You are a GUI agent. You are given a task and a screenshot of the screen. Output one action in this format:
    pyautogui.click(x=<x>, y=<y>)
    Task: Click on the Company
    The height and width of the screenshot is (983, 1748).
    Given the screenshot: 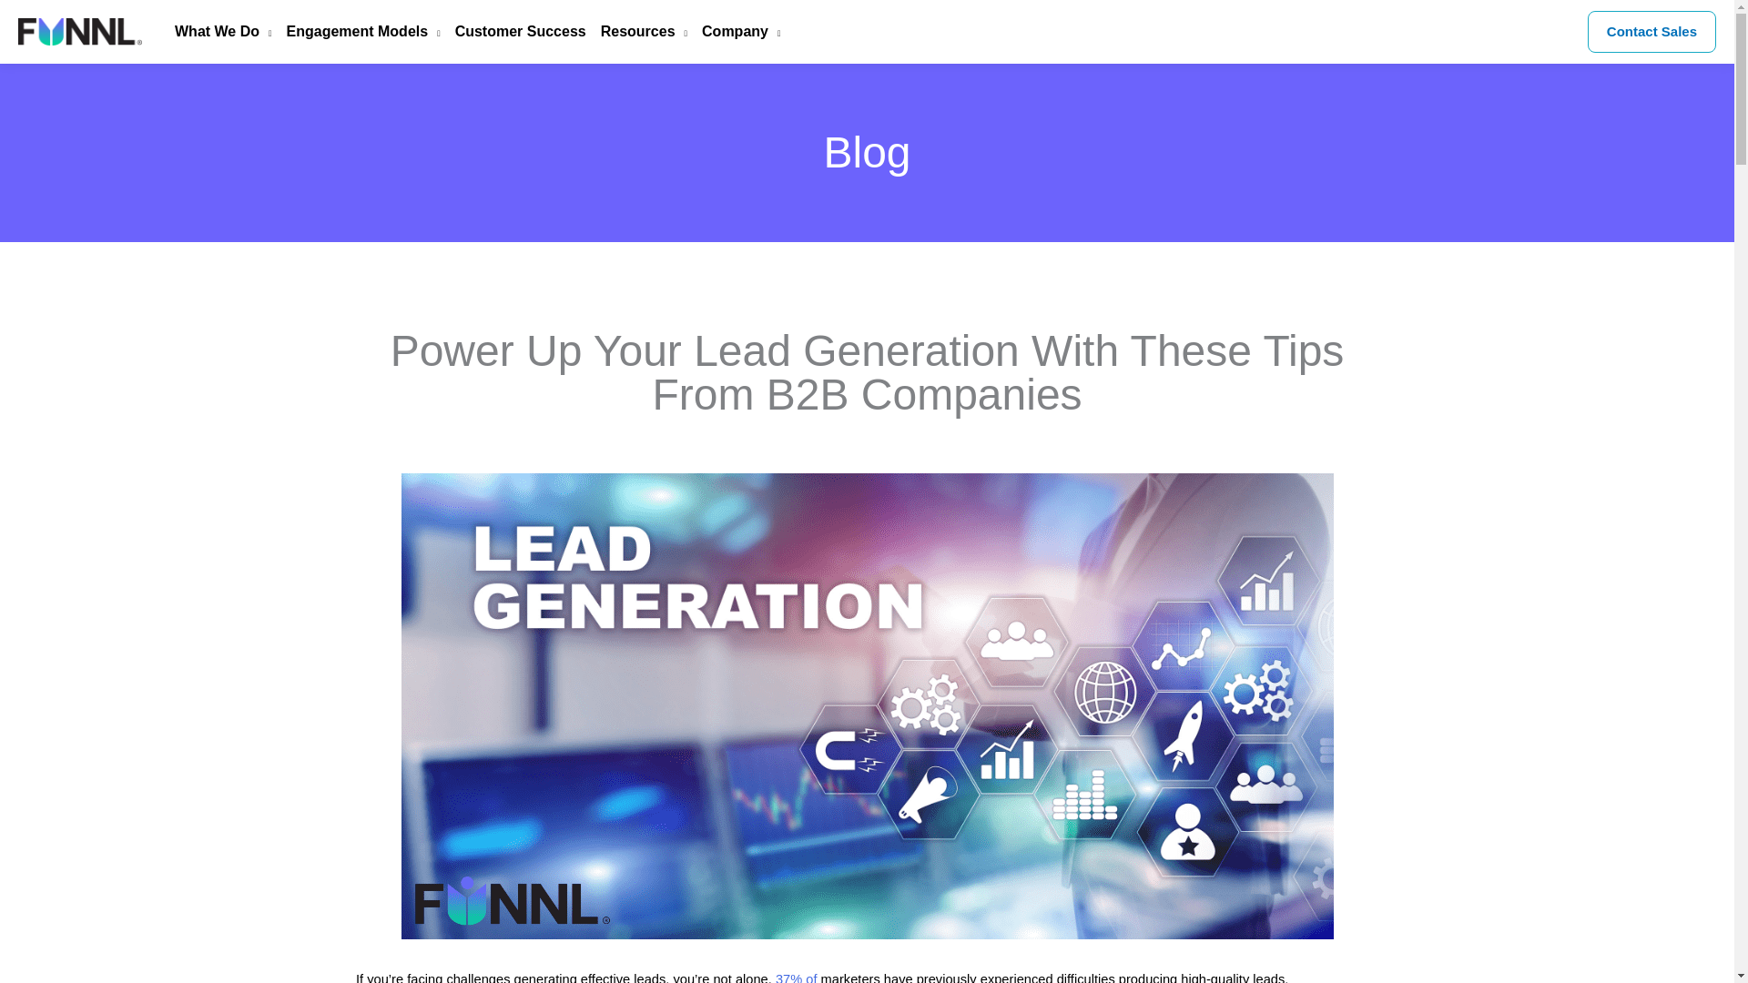 What is the action you would take?
    pyautogui.click(x=733, y=32)
    